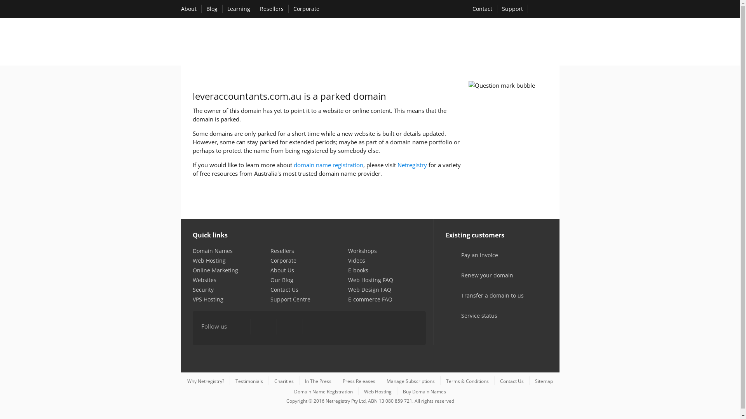  I want to click on Pay an invoice, so click(469, 261).